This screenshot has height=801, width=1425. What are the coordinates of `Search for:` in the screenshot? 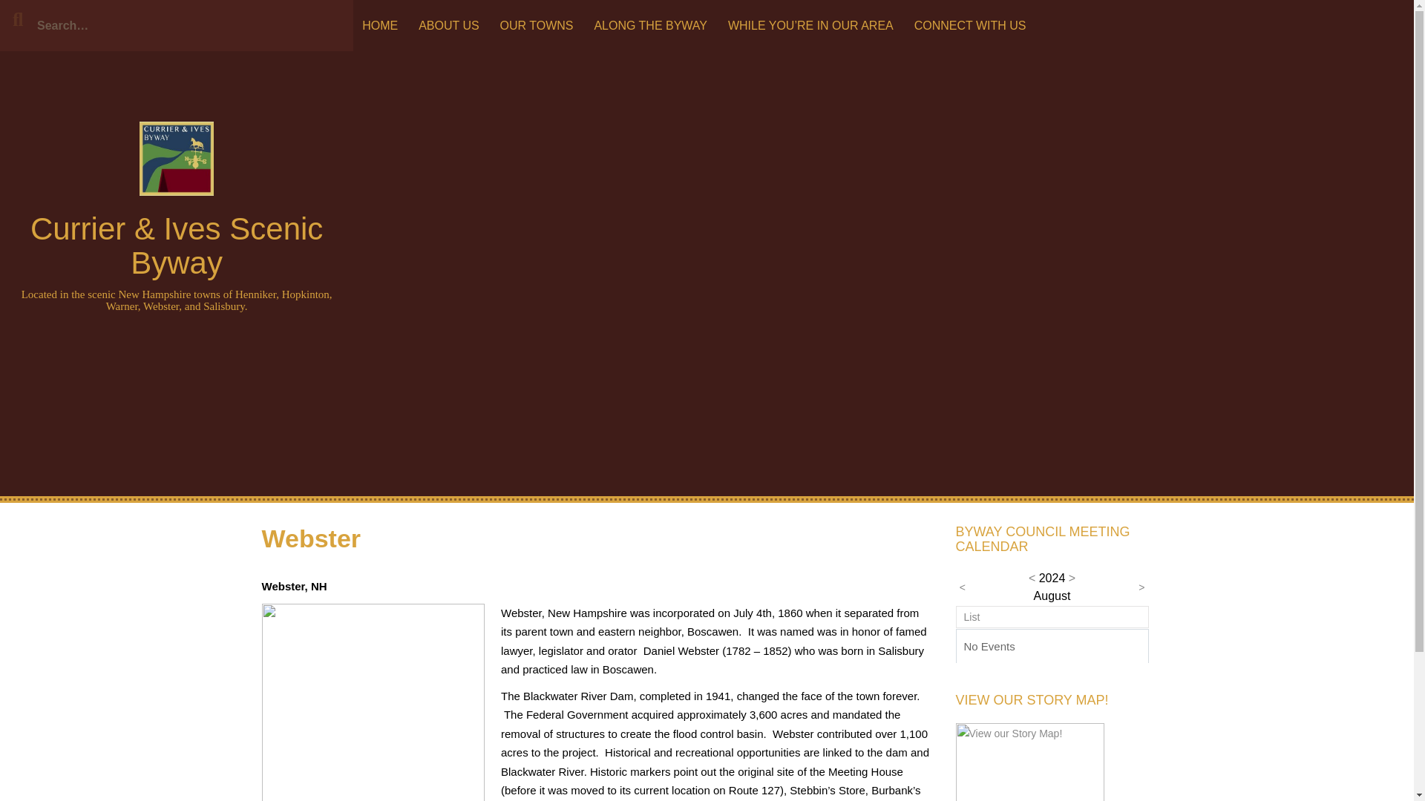 It's located at (177, 25).